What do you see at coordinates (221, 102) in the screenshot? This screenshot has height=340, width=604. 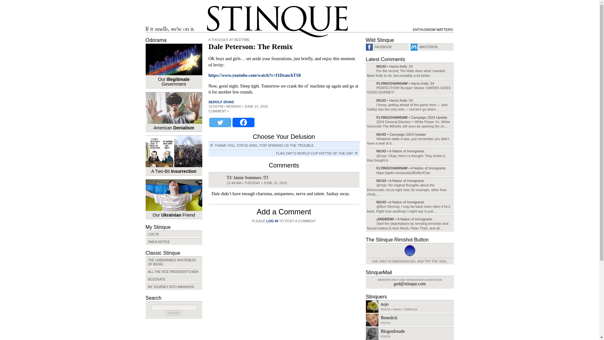 I see `SEROLF DIVAD` at bounding box center [221, 102].